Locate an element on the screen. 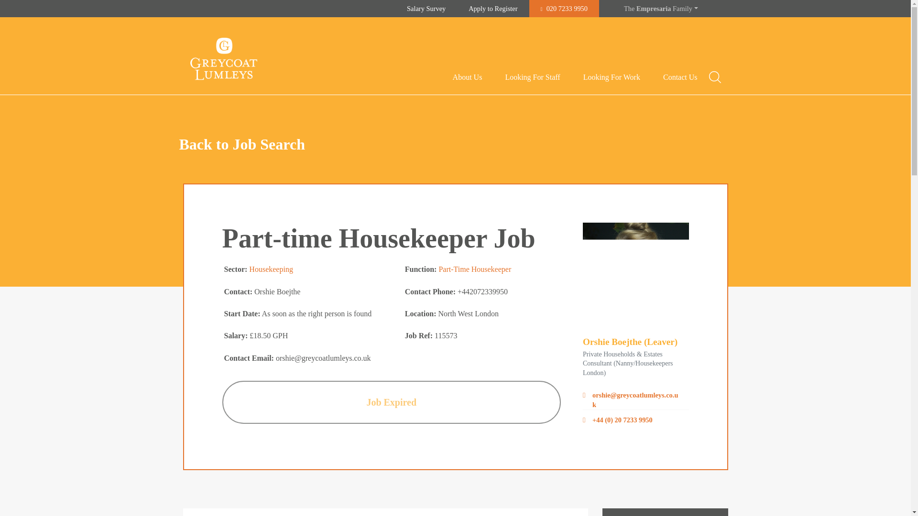  Looking For Work is located at coordinates (611, 77).